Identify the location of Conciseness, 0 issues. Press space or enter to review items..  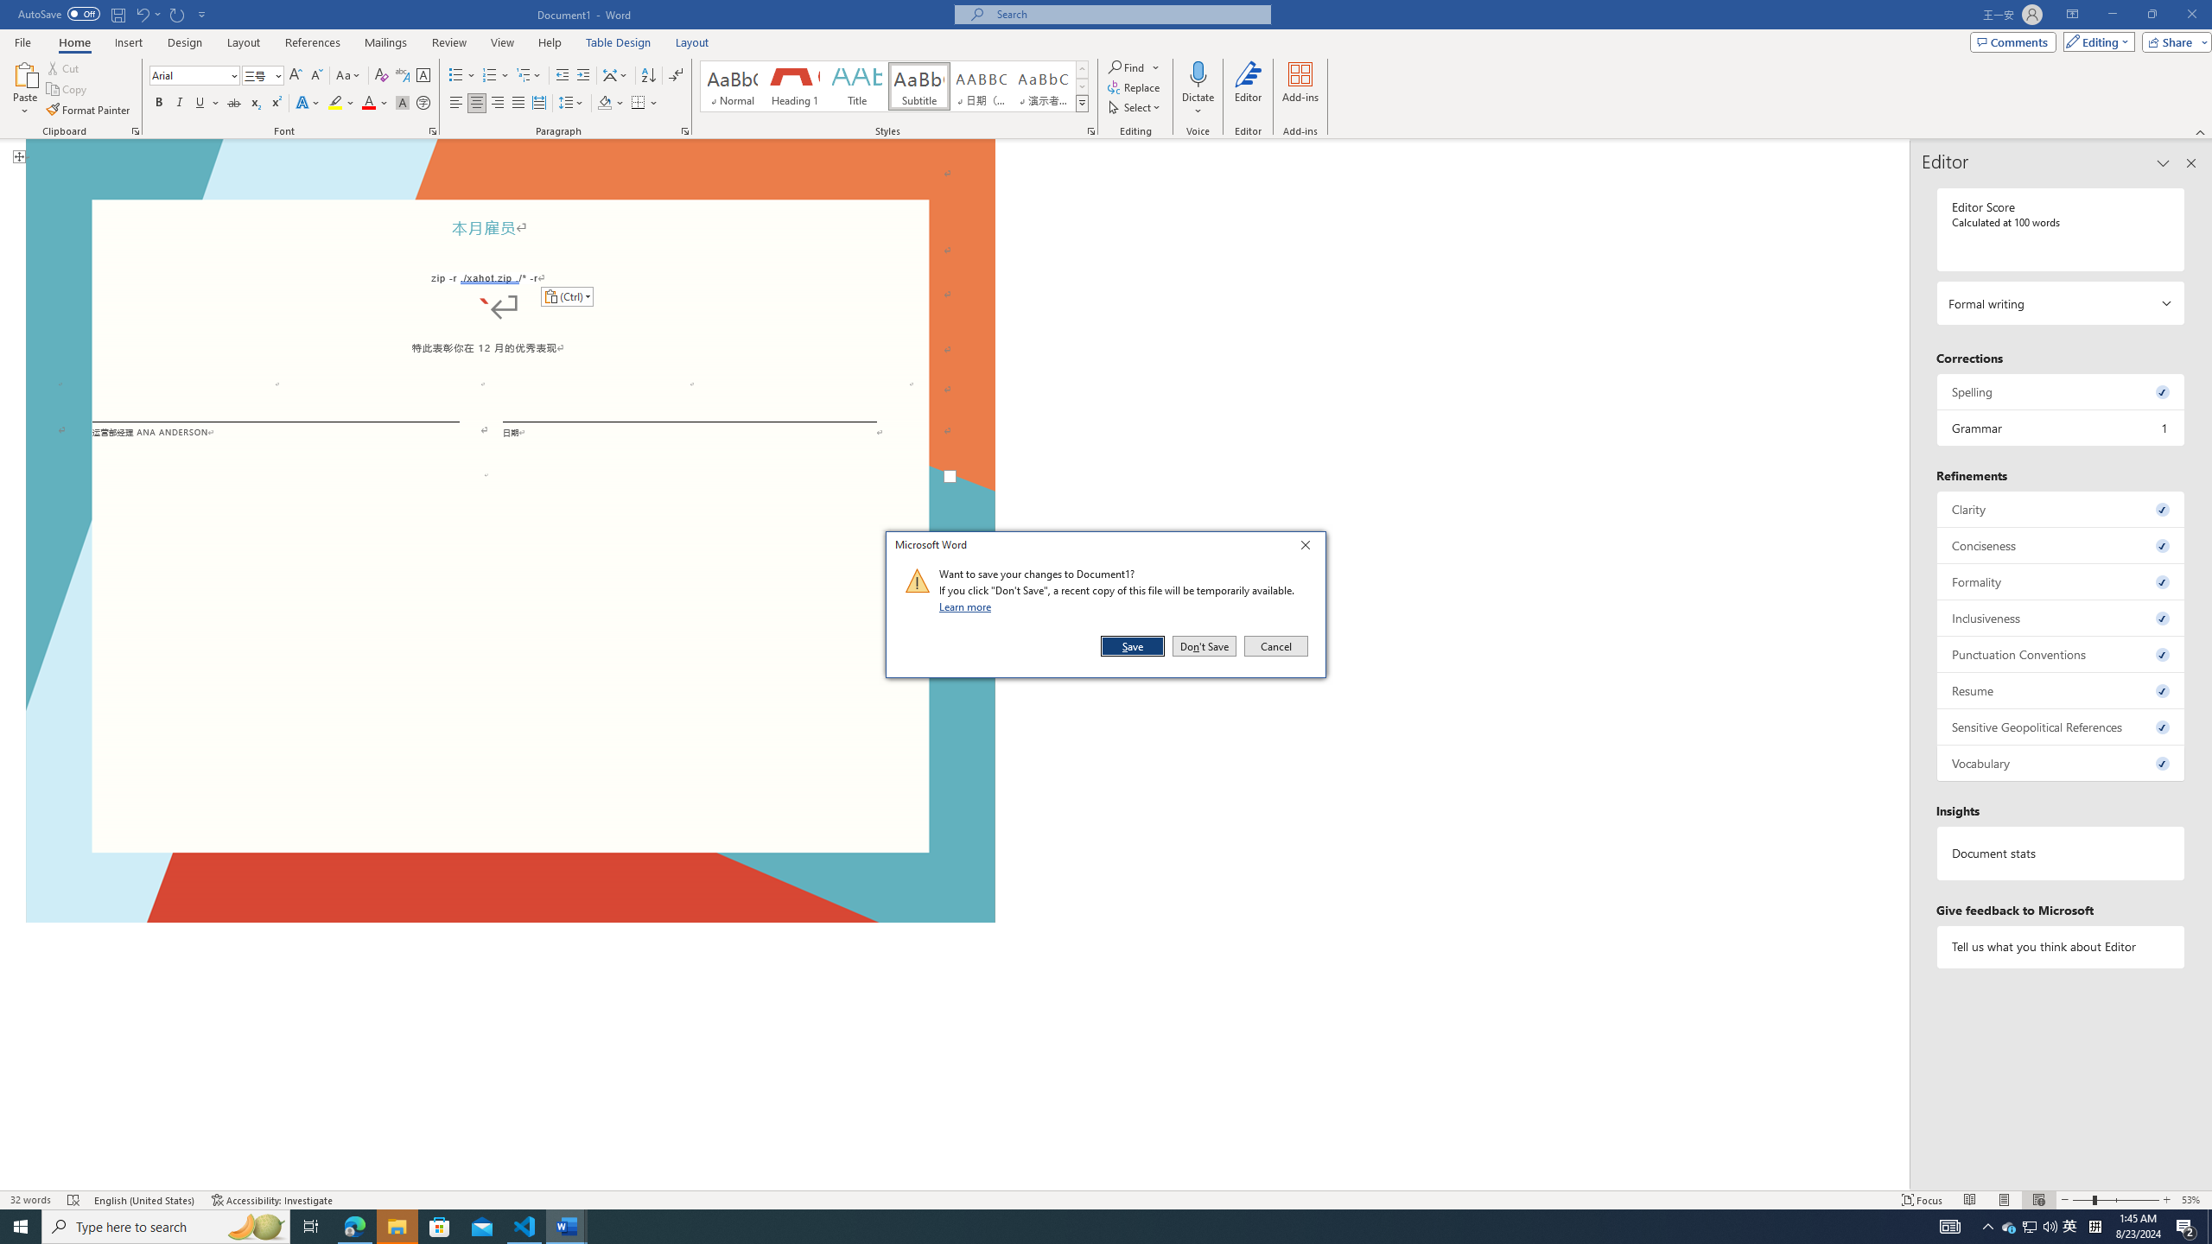
(2062, 545).